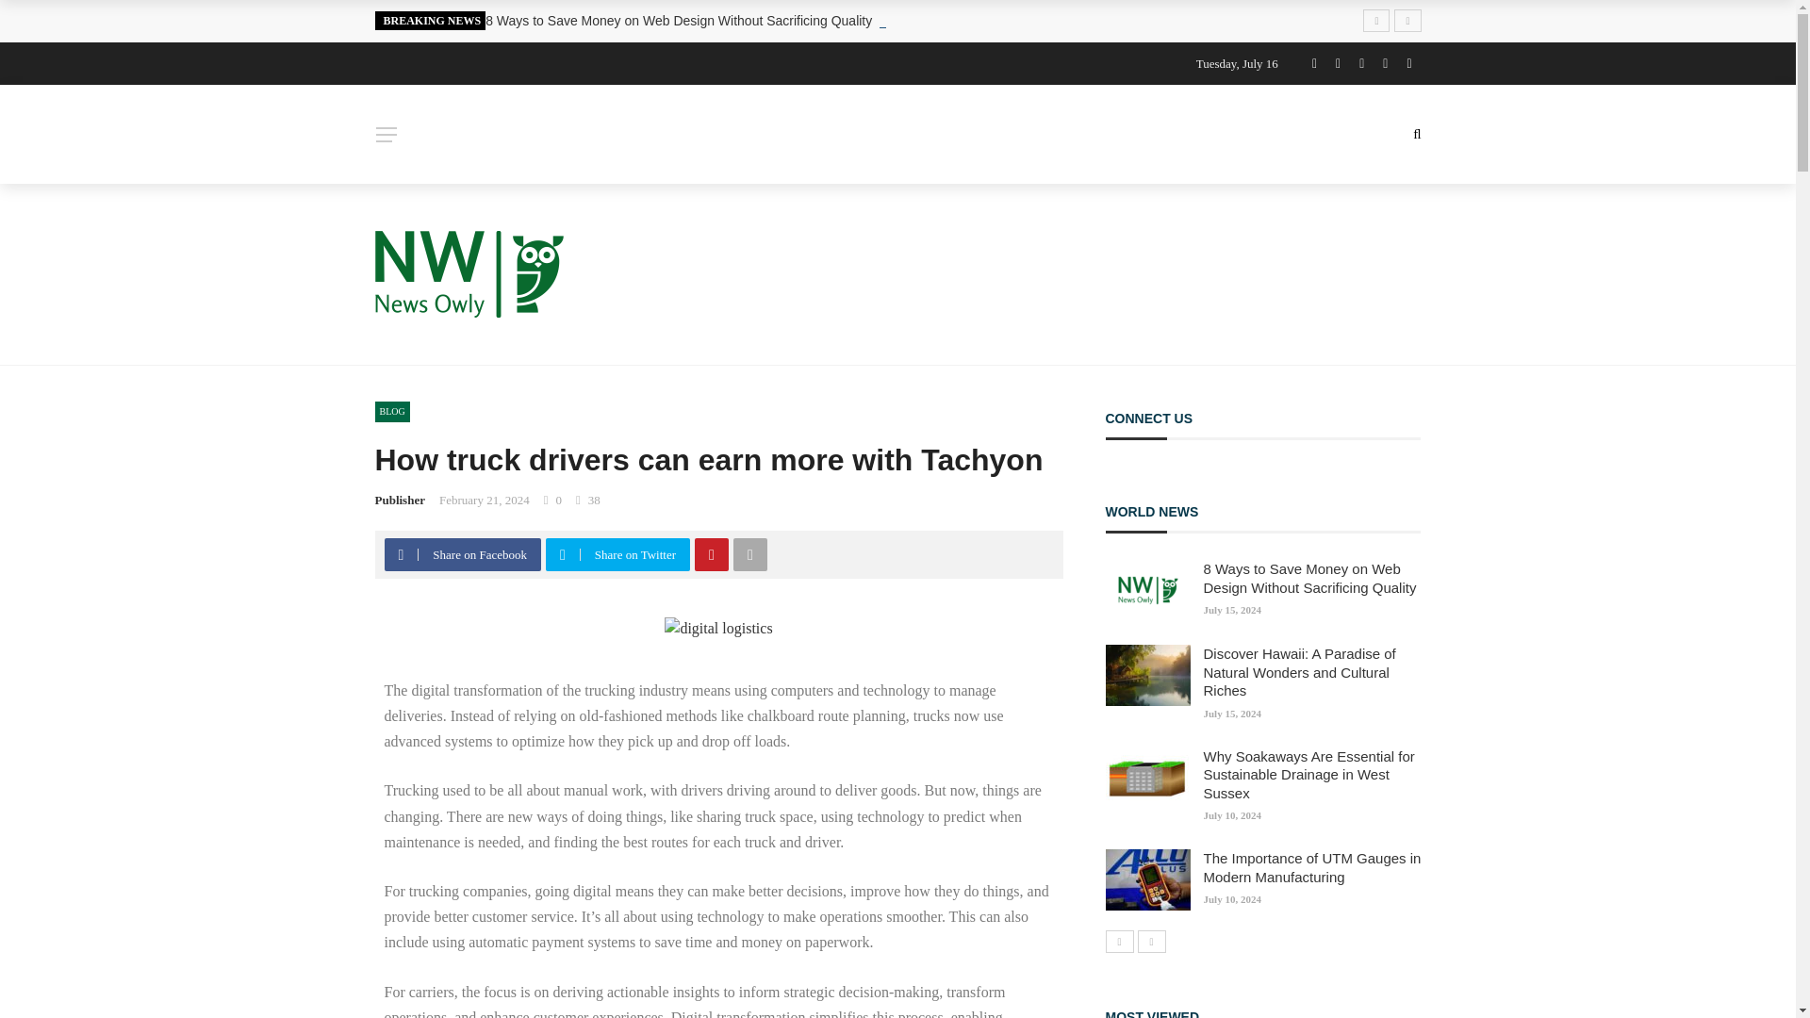 The width and height of the screenshot is (1810, 1018). Describe the element at coordinates (1150, 941) in the screenshot. I see `Next` at that location.